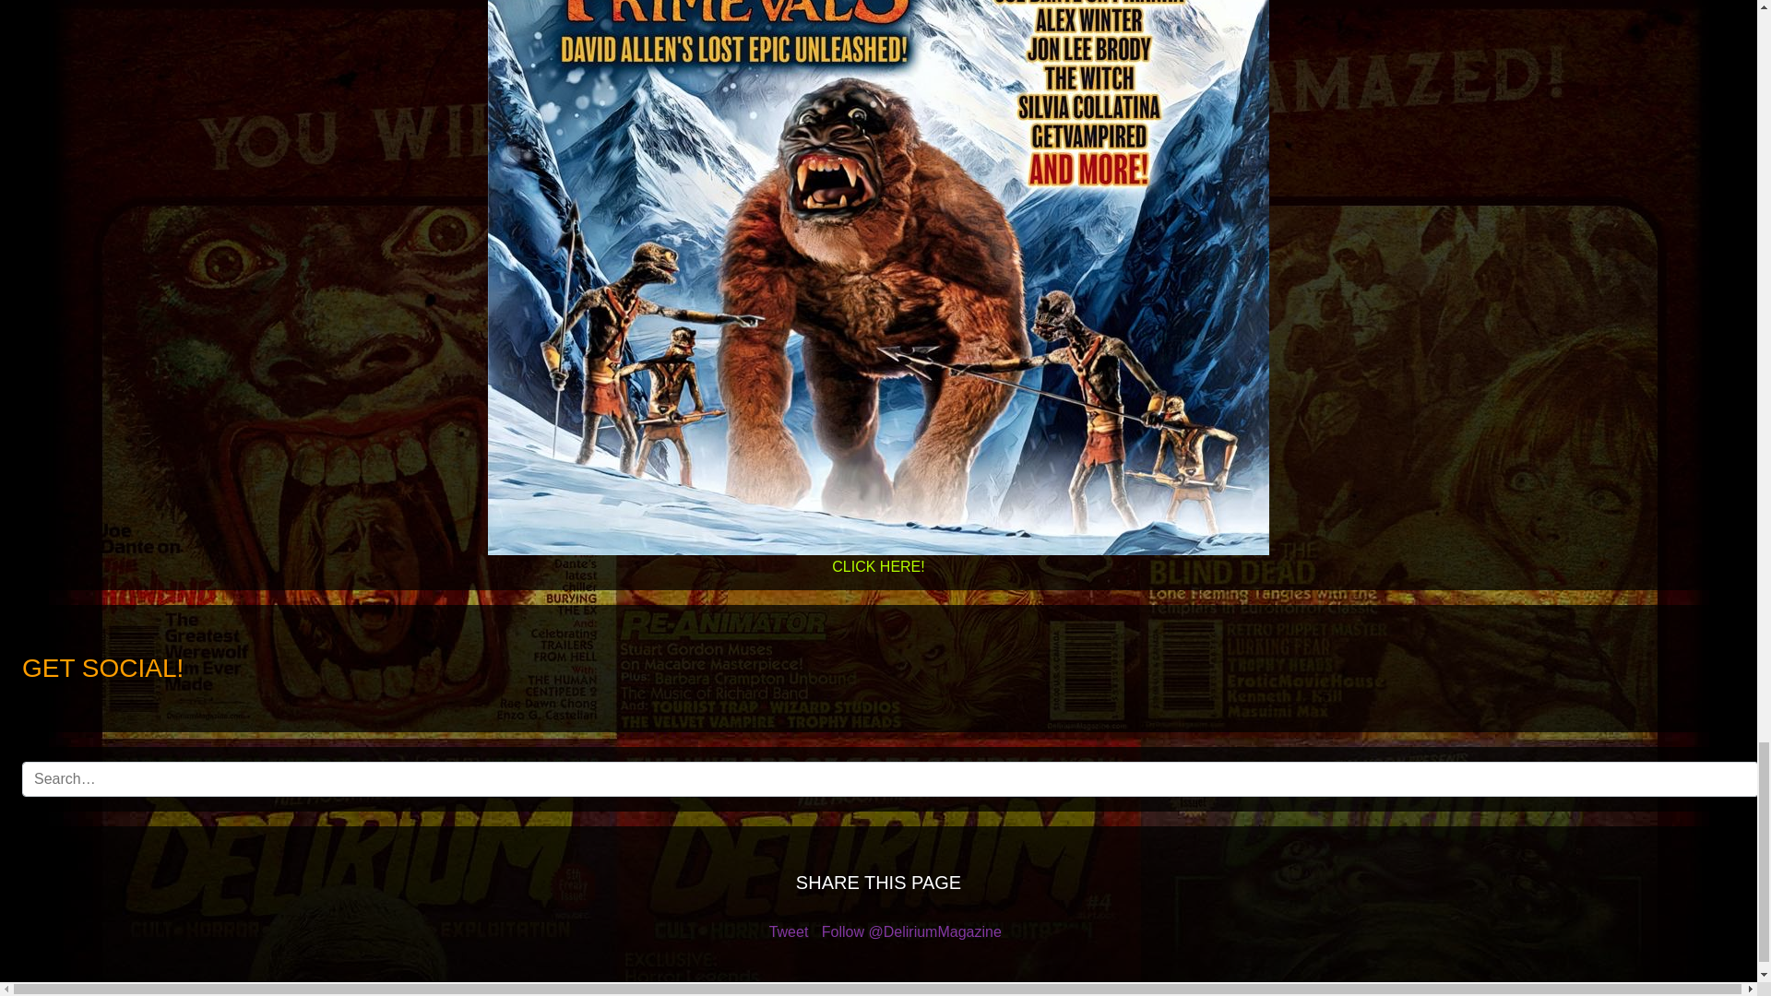  What do you see at coordinates (878, 558) in the screenshot?
I see `Get the Latest Issue!` at bounding box center [878, 558].